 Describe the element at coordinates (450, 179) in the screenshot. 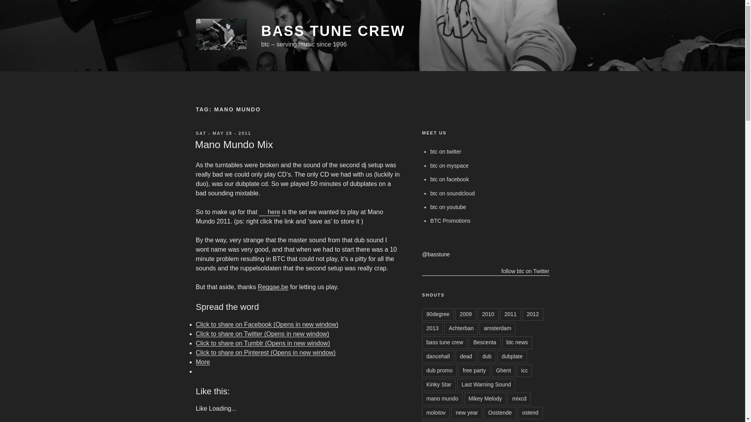

I see `btc on facebook` at that location.